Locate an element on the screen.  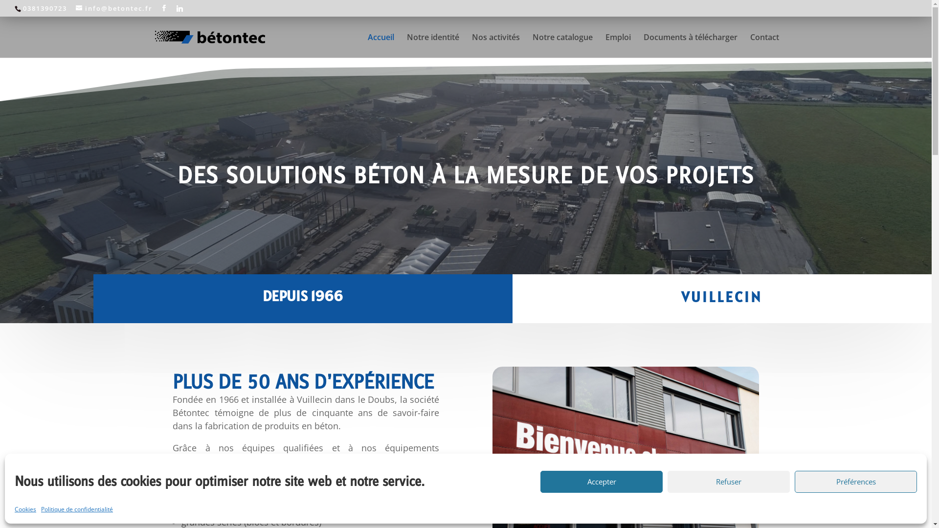
0381390723 is located at coordinates (45, 8).